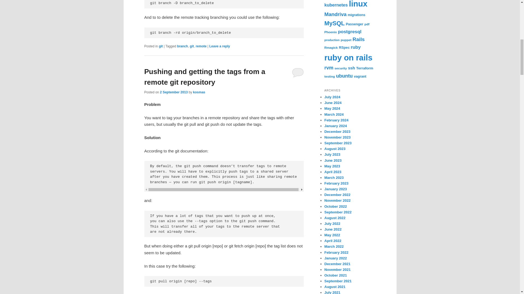 The width and height of the screenshot is (524, 294). I want to click on 2 September 2013, so click(174, 92).